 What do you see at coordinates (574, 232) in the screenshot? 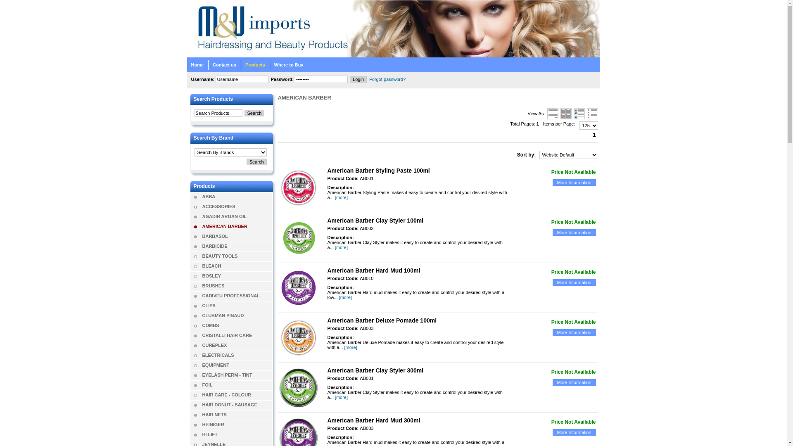
I see `More Information` at bounding box center [574, 232].